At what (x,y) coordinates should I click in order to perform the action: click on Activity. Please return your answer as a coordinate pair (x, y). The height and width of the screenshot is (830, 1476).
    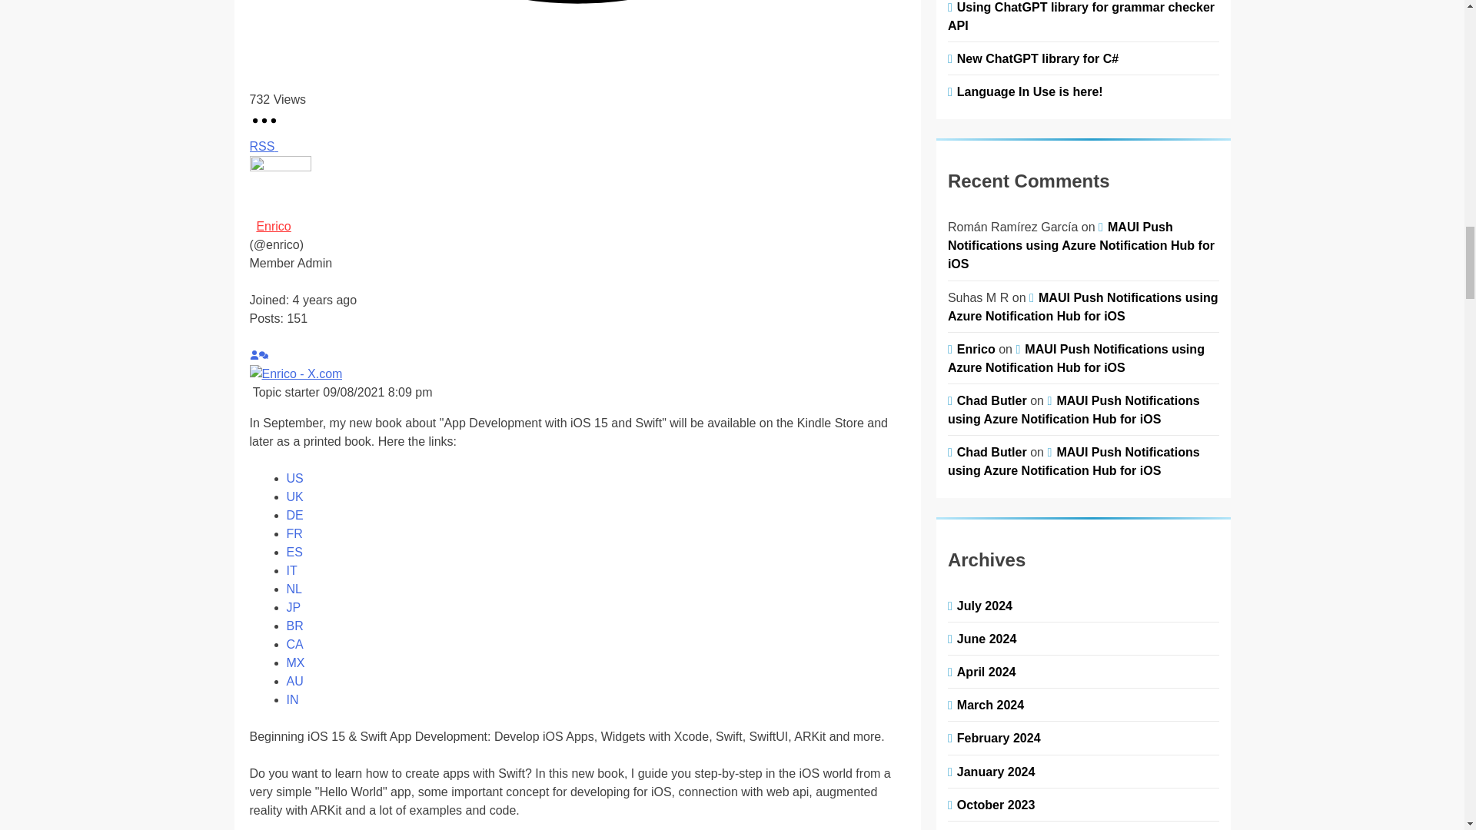
    Looking at the image, I should click on (263, 355).